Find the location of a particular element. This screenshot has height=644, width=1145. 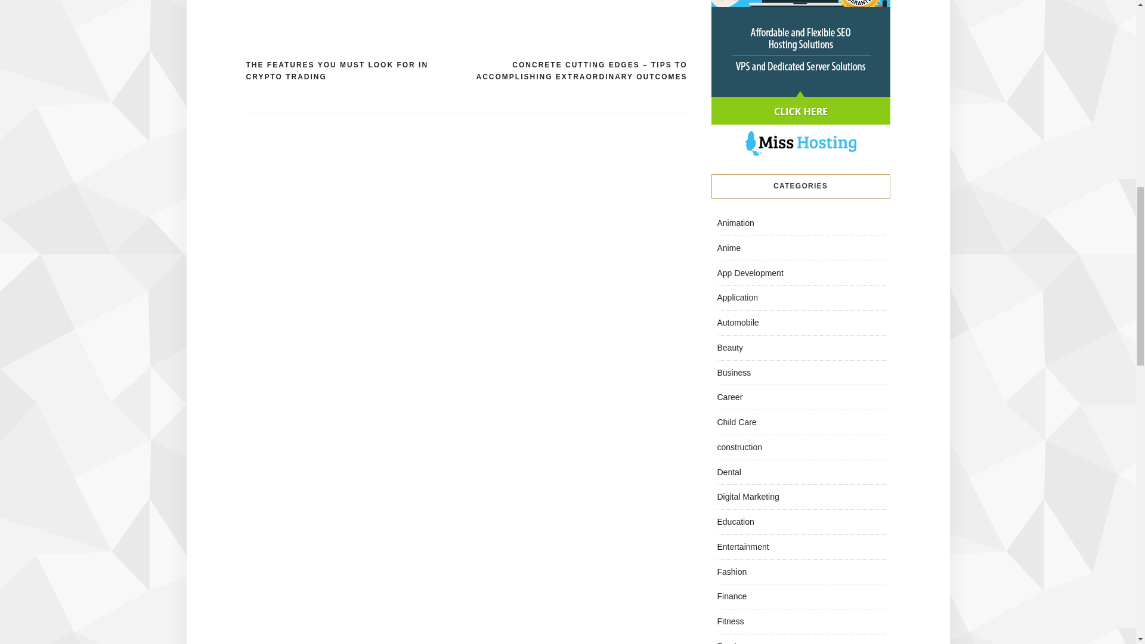

Beauty is located at coordinates (730, 347).